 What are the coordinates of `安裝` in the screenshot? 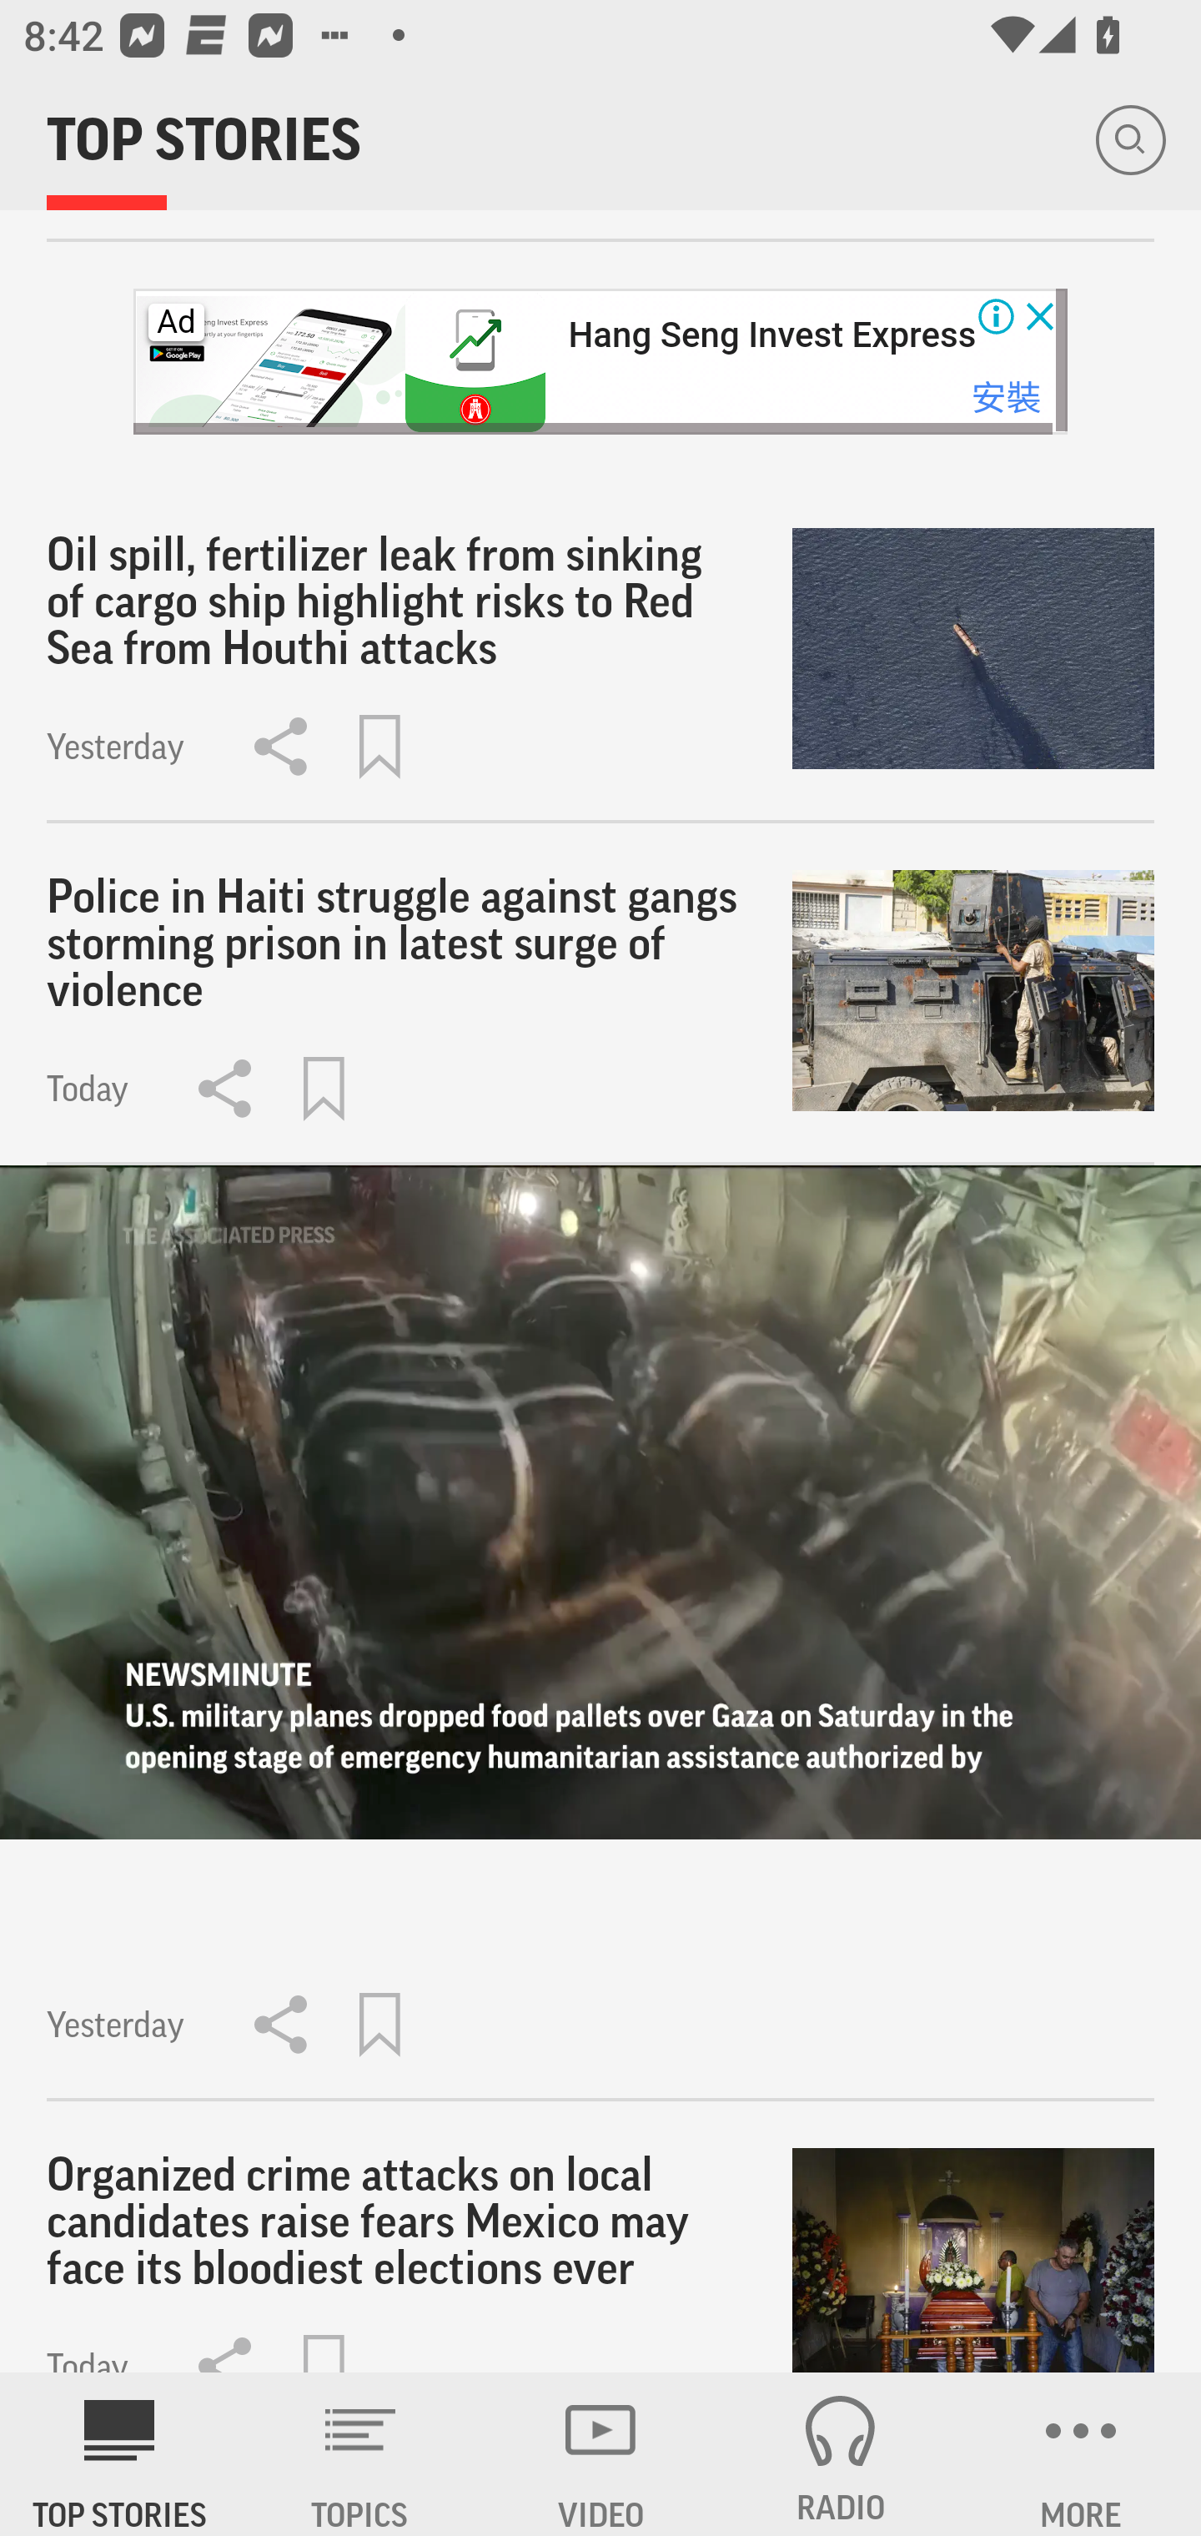 It's located at (1006, 396).